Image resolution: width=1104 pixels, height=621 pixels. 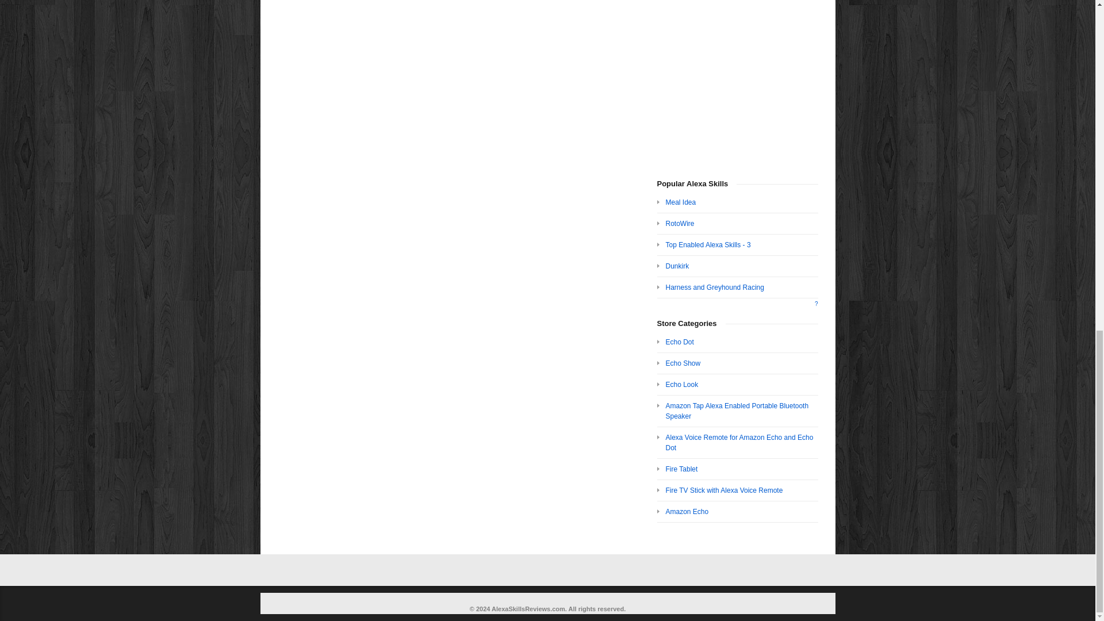 I want to click on Amazon Tap Alexa Enabled Portable Bluetooth Speaker, so click(x=737, y=411).